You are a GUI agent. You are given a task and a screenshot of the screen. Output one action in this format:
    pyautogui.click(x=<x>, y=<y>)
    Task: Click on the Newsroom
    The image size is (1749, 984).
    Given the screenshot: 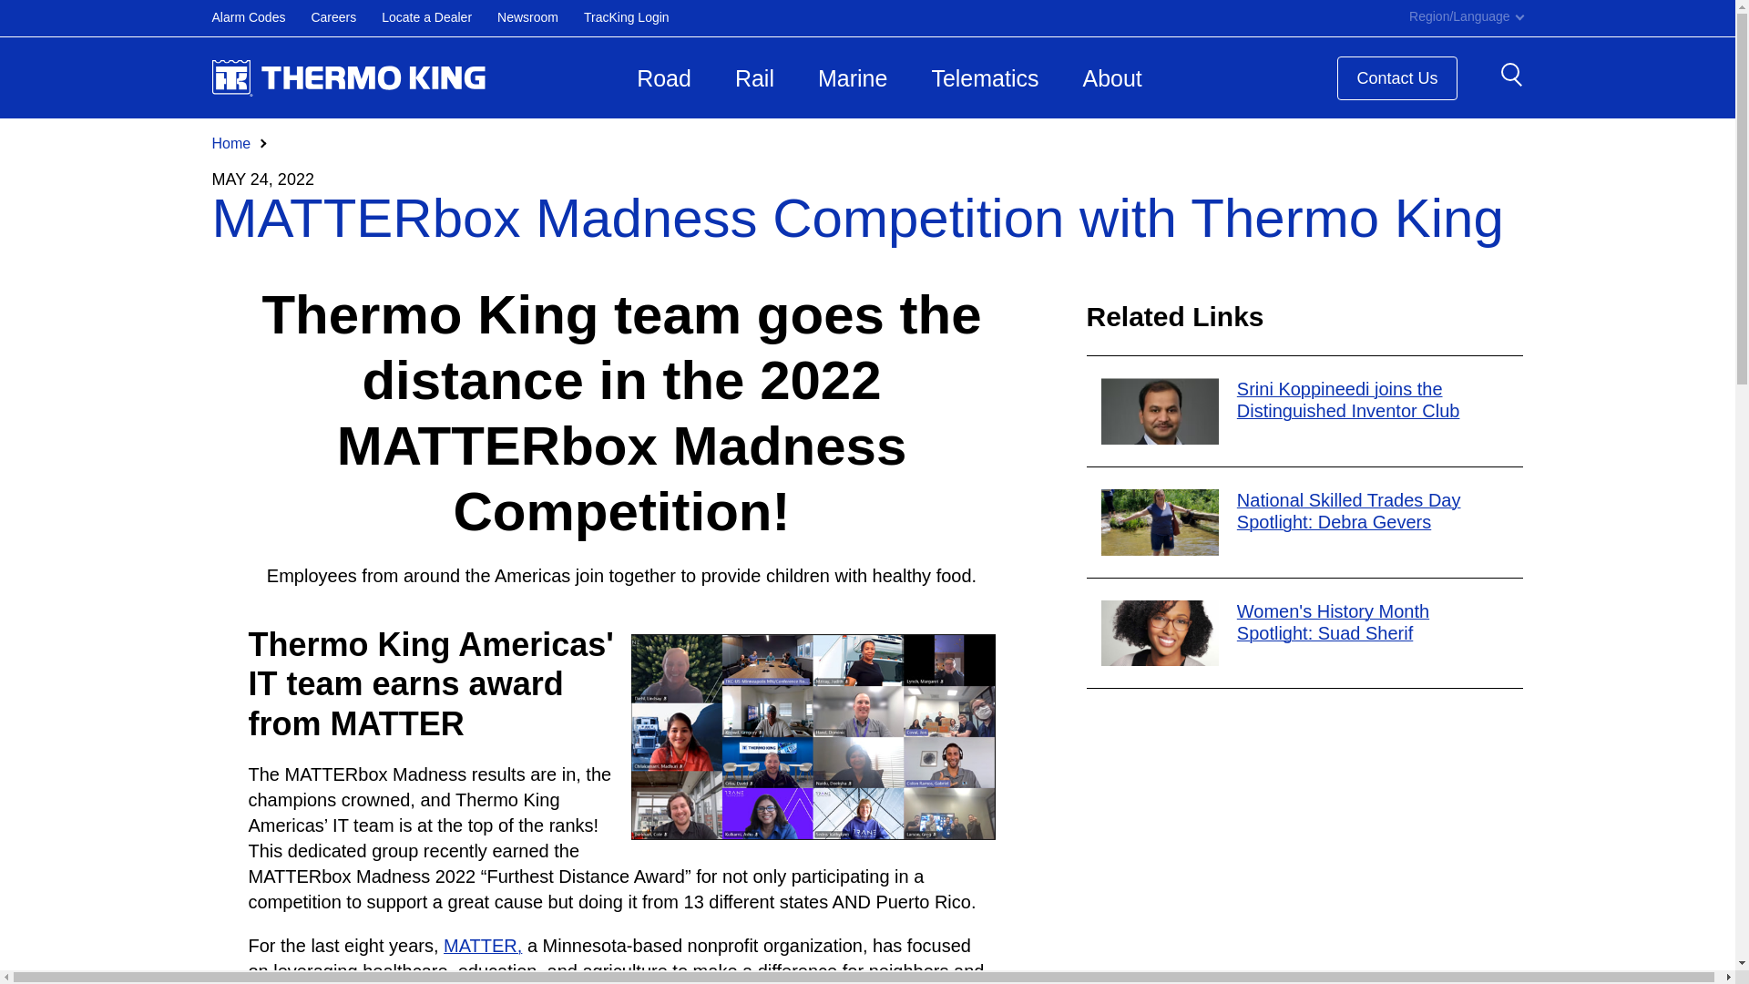 What is the action you would take?
    pyautogui.click(x=540, y=18)
    